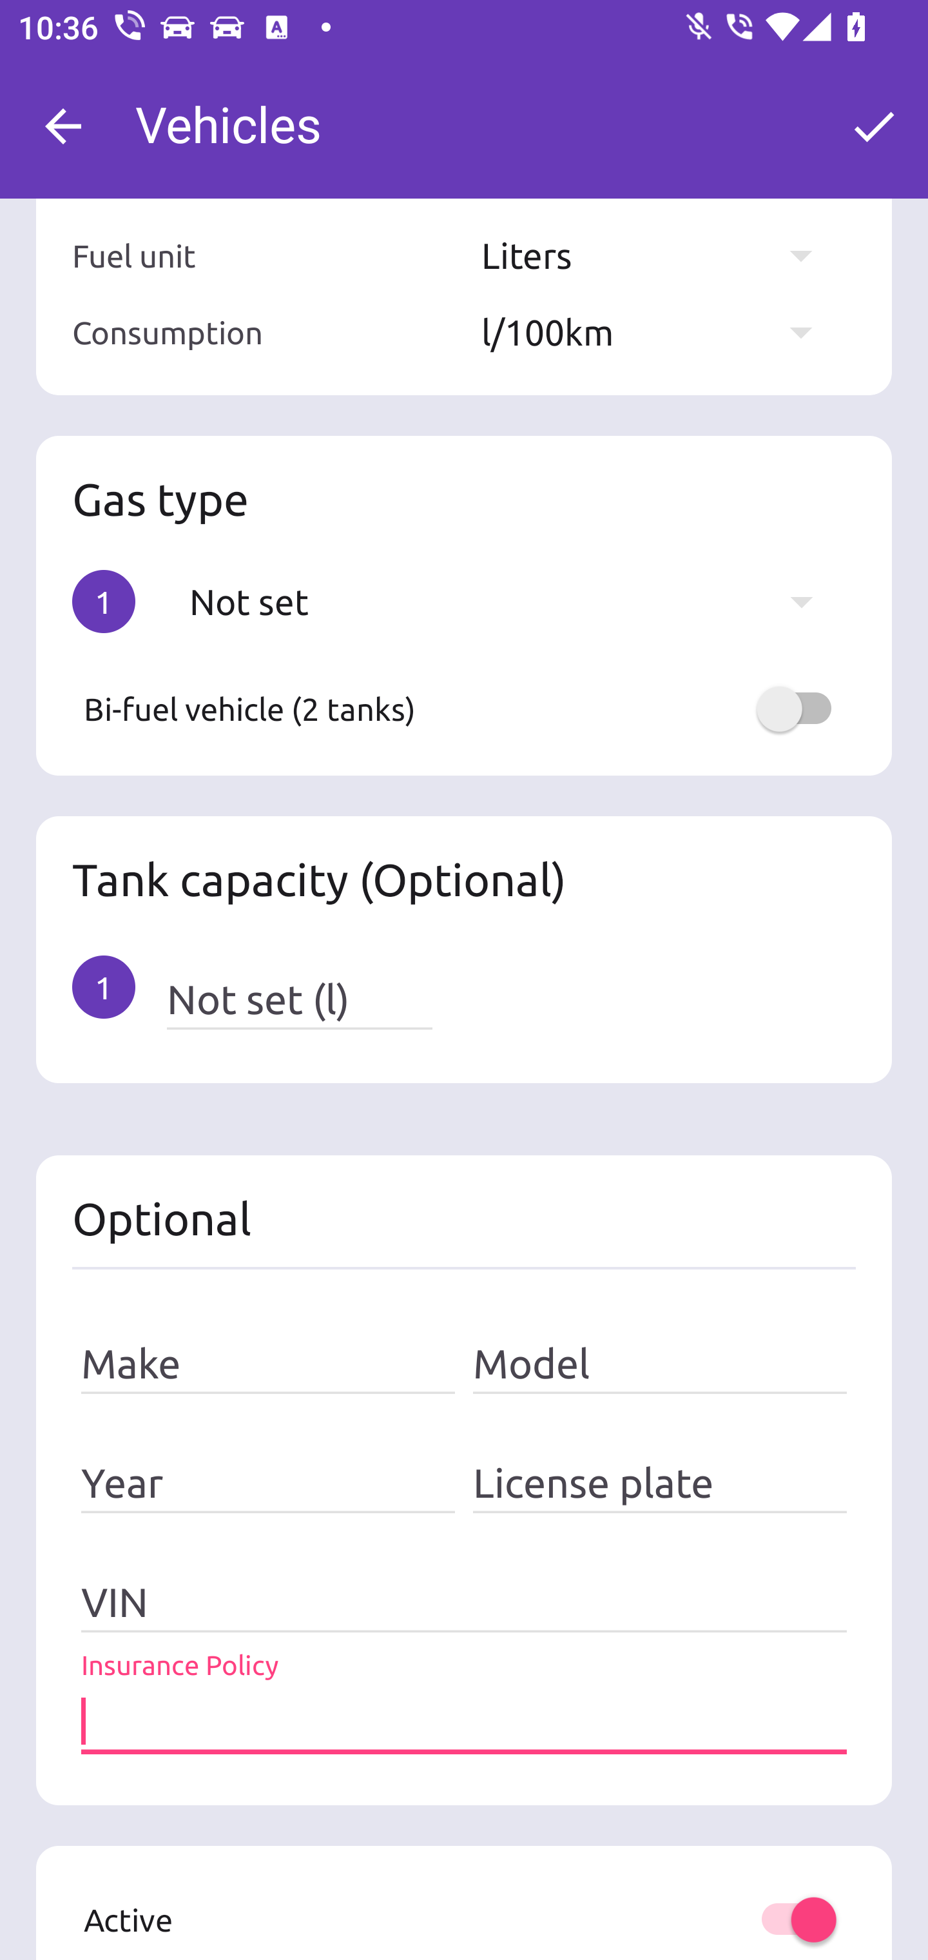 This screenshot has height=1960, width=928. Describe the element at coordinates (513, 602) in the screenshot. I see `Not set` at that location.